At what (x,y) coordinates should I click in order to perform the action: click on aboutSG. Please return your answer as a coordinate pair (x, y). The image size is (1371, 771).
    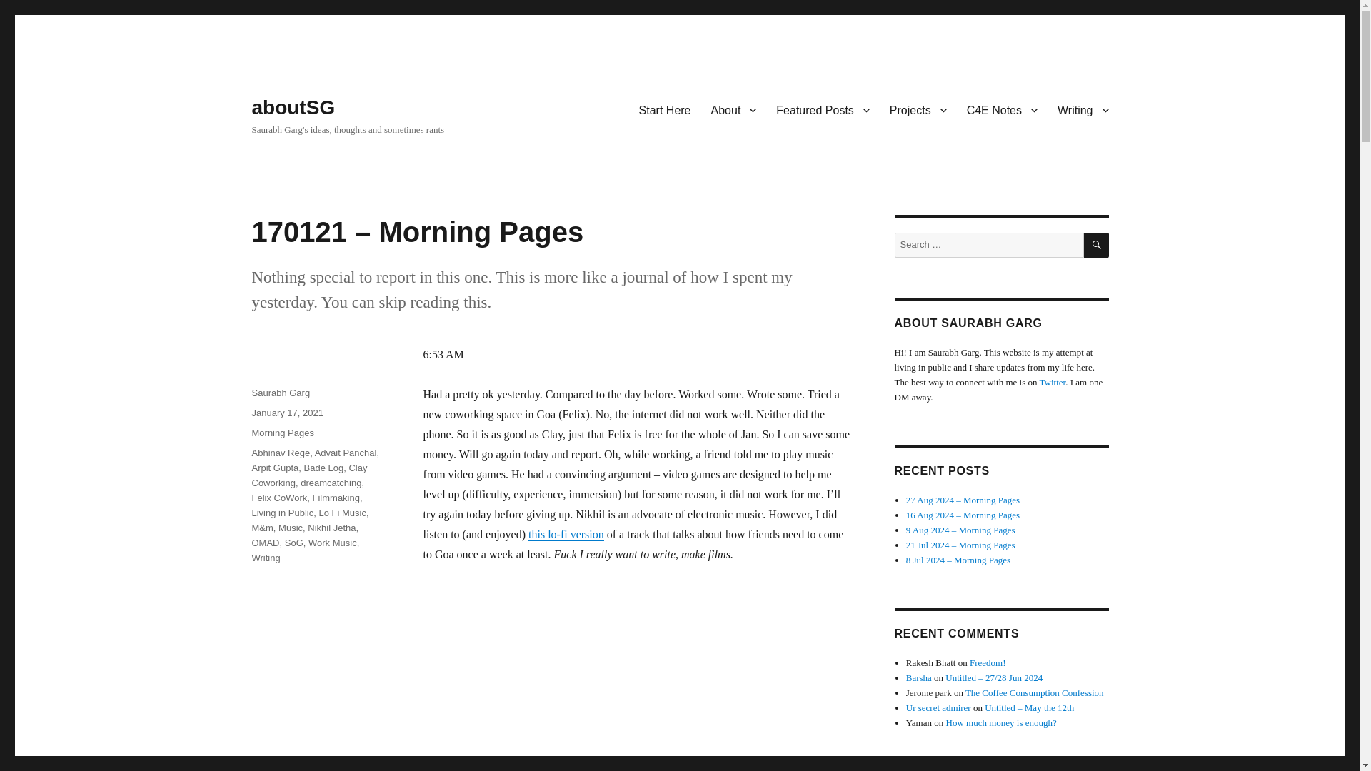
    Looking at the image, I should click on (293, 107).